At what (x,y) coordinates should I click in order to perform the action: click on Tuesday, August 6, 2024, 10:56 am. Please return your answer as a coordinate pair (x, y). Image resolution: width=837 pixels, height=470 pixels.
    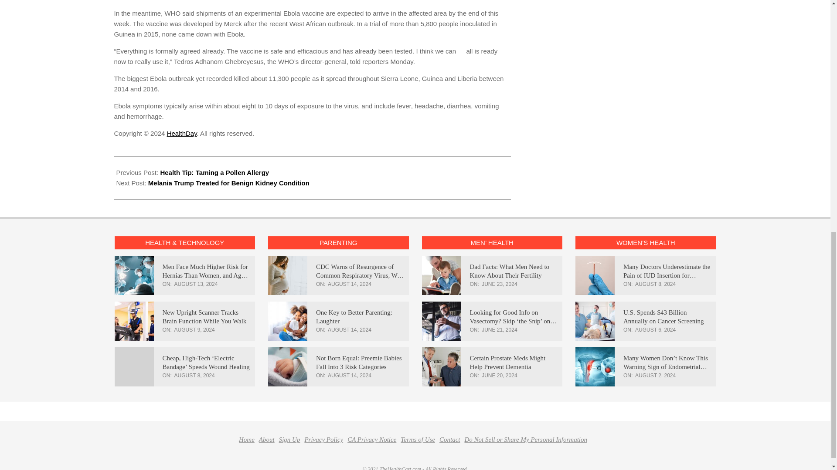
    Looking at the image, I should click on (655, 329).